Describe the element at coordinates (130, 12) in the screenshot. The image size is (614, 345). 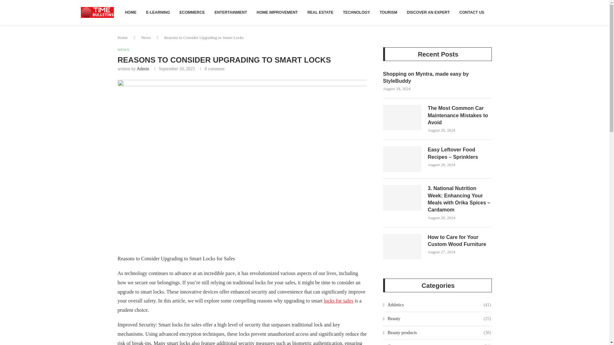
I see `HOME` at that location.